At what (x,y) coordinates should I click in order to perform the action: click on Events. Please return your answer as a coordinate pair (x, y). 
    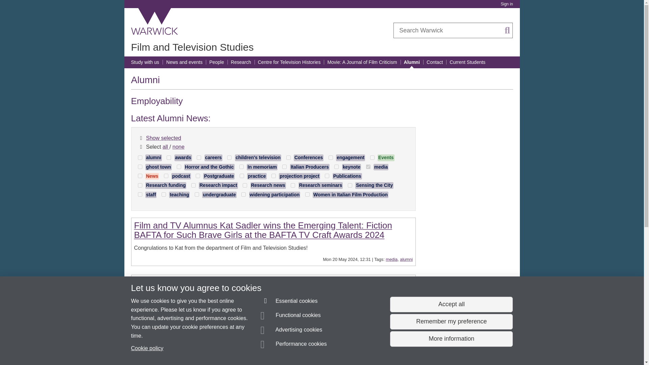
    Looking at the image, I should click on (372, 157).